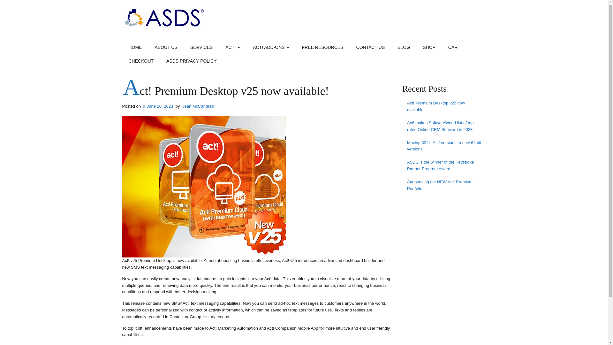 This screenshot has width=613, height=345. What do you see at coordinates (141, 61) in the screenshot?
I see `CHECKOUT` at bounding box center [141, 61].